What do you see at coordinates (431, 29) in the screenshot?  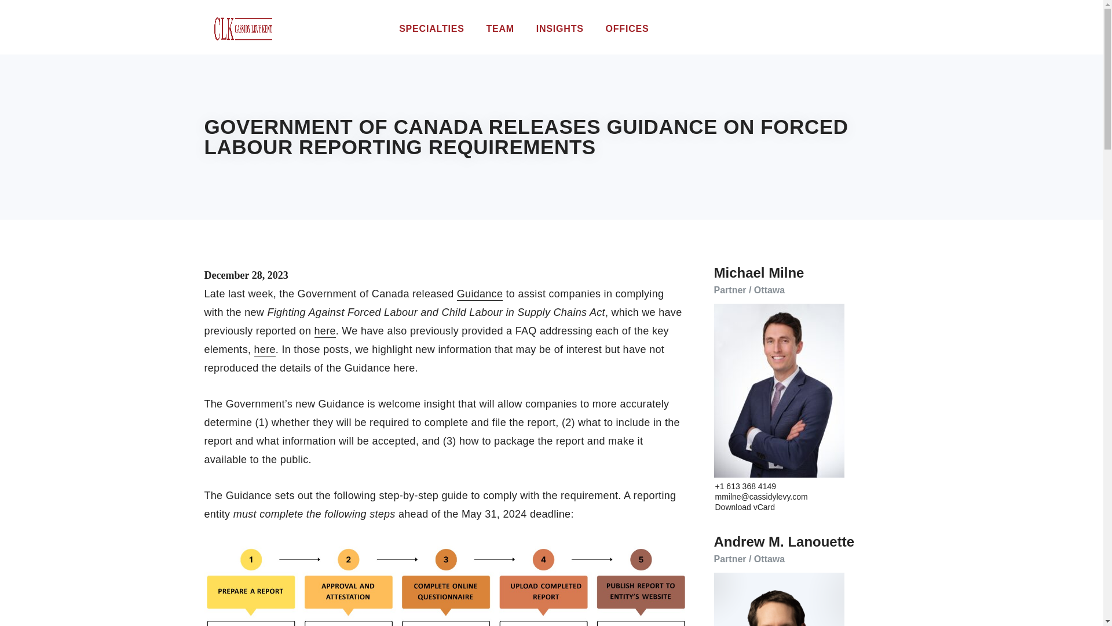 I see `SPECIALTIES` at bounding box center [431, 29].